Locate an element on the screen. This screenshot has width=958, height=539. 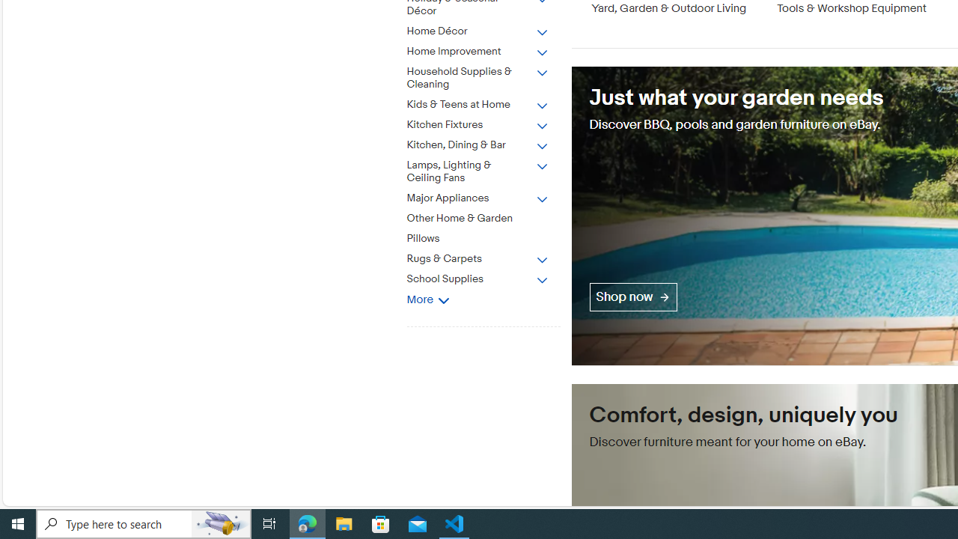
Lamps, Lighting & Ceiling Fans is located at coordinates (489, 168).